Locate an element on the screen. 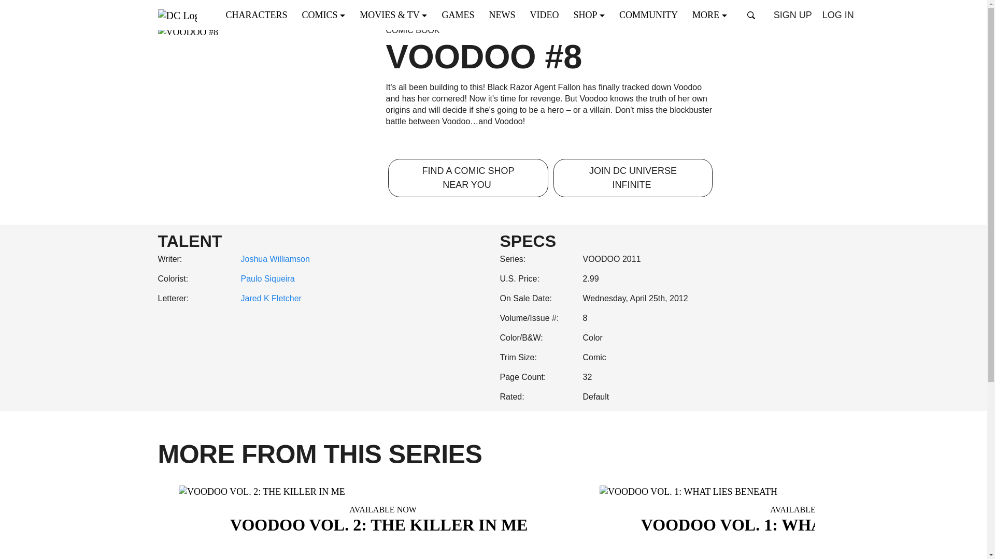  VOODOO VOL. 2: THE KILLER IN ME  is located at coordinates (382, 519).